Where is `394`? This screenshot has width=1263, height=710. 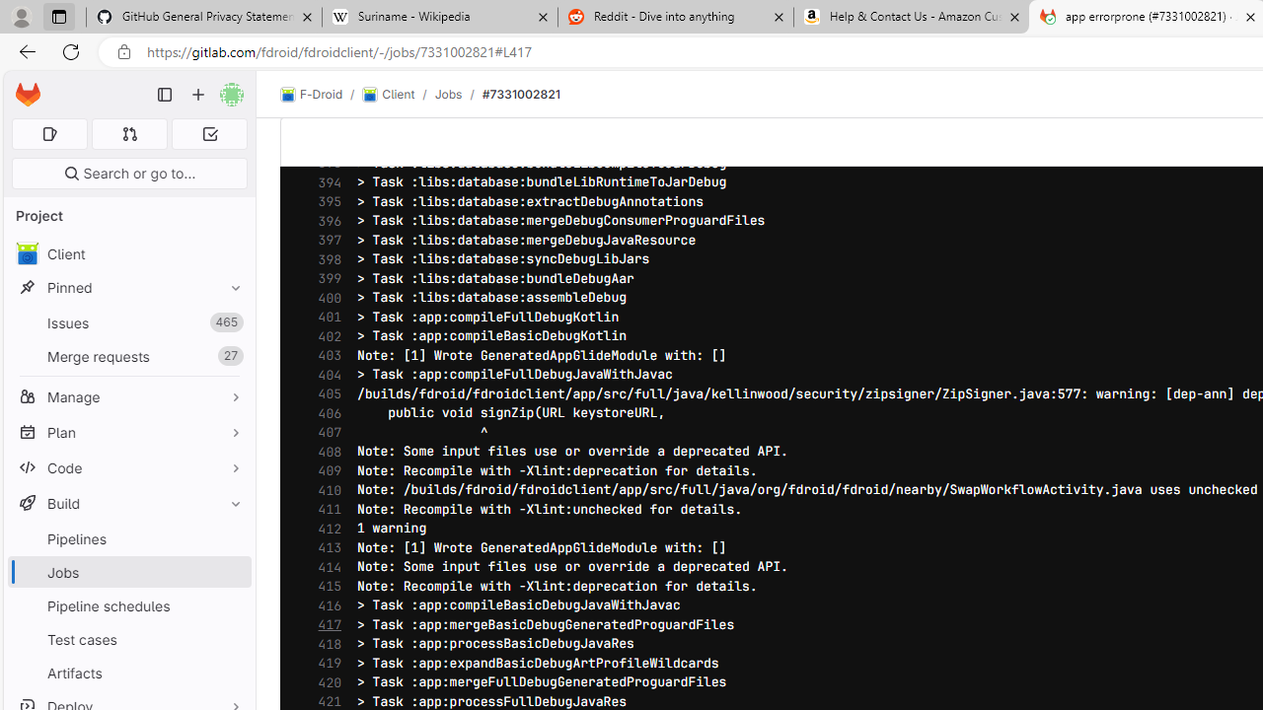
394 is located at coordinates (325, 181).